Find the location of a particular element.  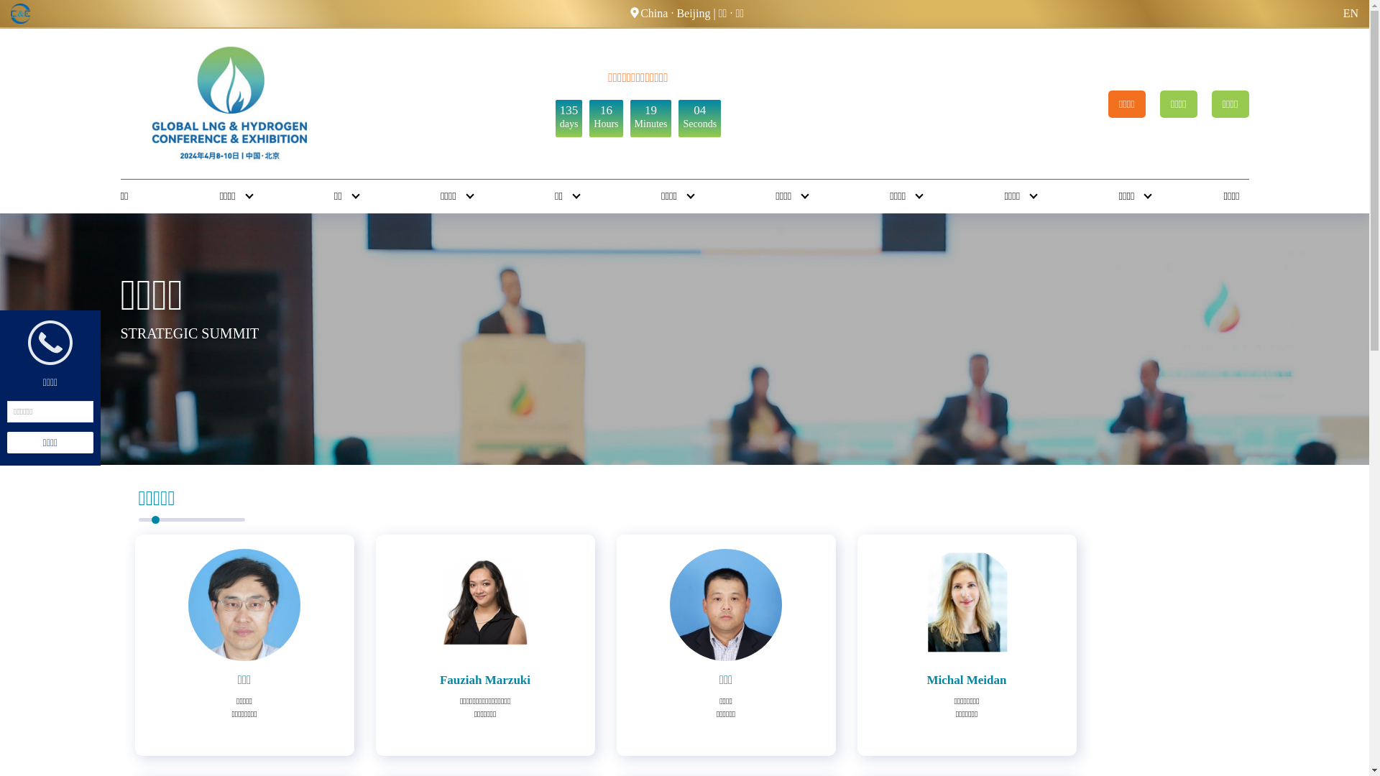

EN is located at coordinates (1351, 14).